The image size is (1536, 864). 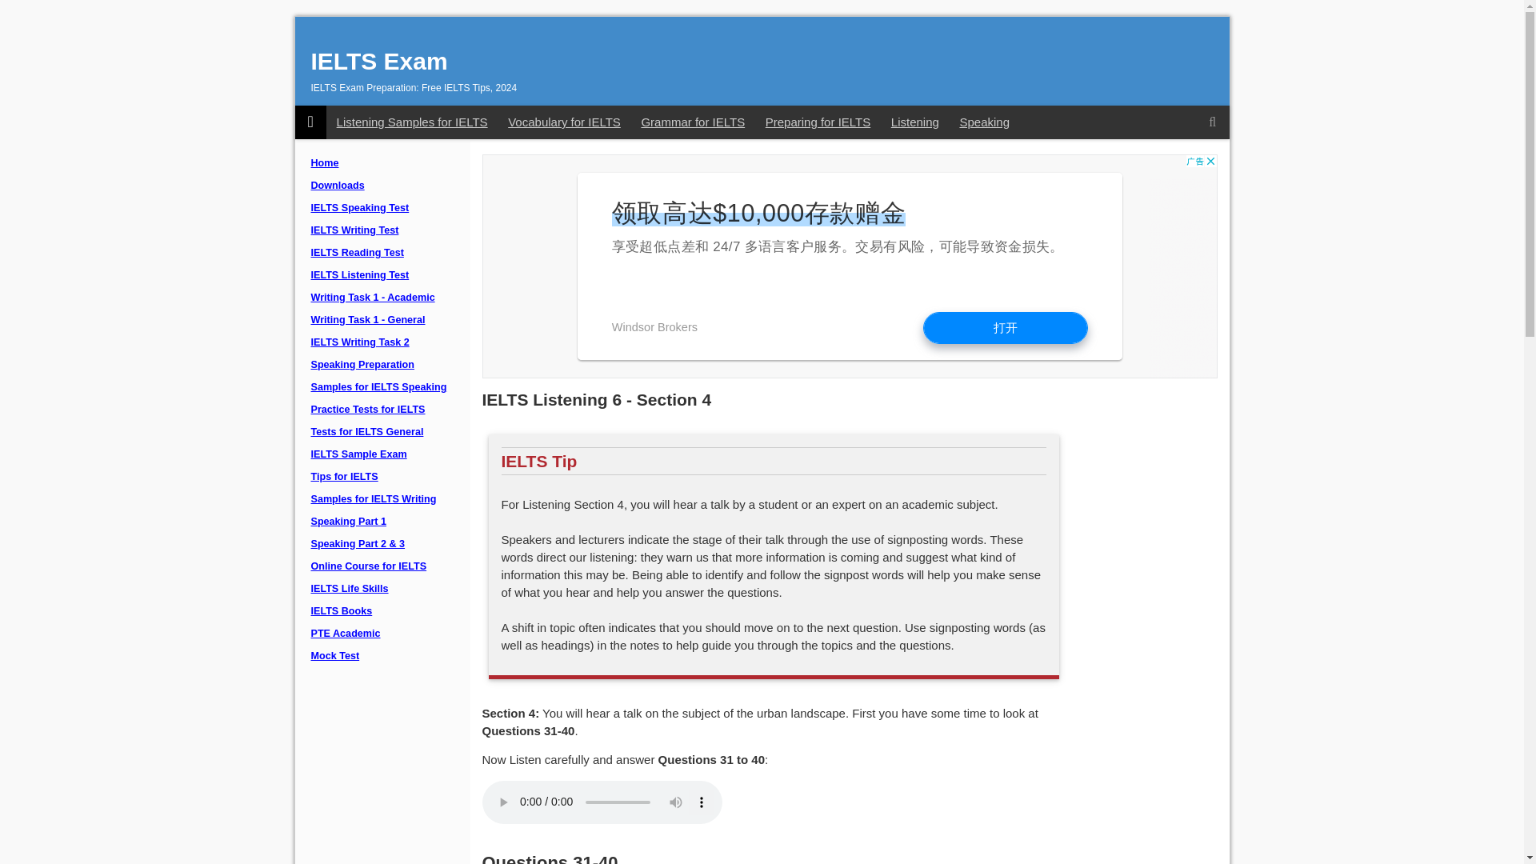 I want to click on IELTS Writing Test, so click(x=382, y=231).